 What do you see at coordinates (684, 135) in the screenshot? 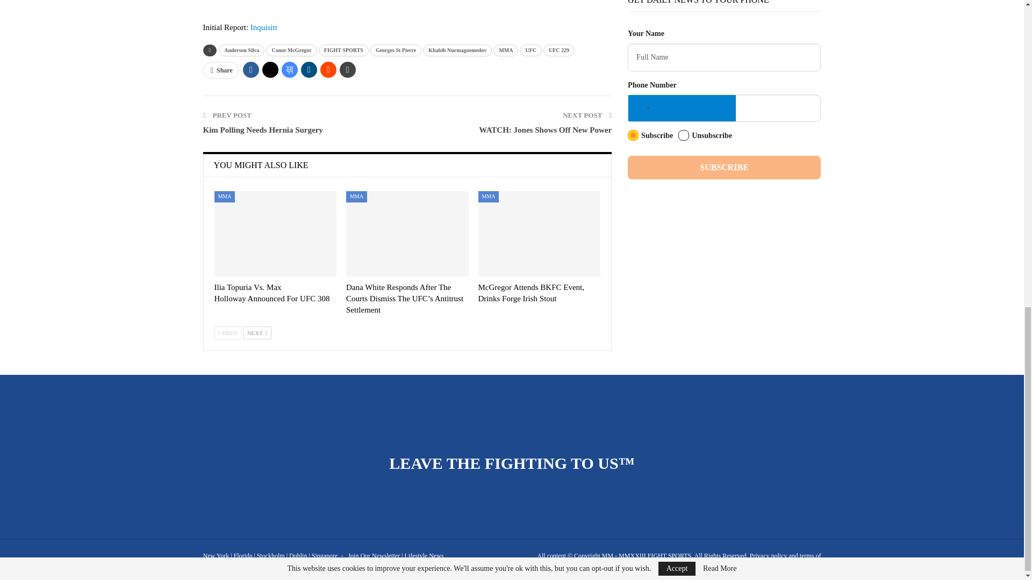
I see `unsubscribe` at bounding box center [684, 135].